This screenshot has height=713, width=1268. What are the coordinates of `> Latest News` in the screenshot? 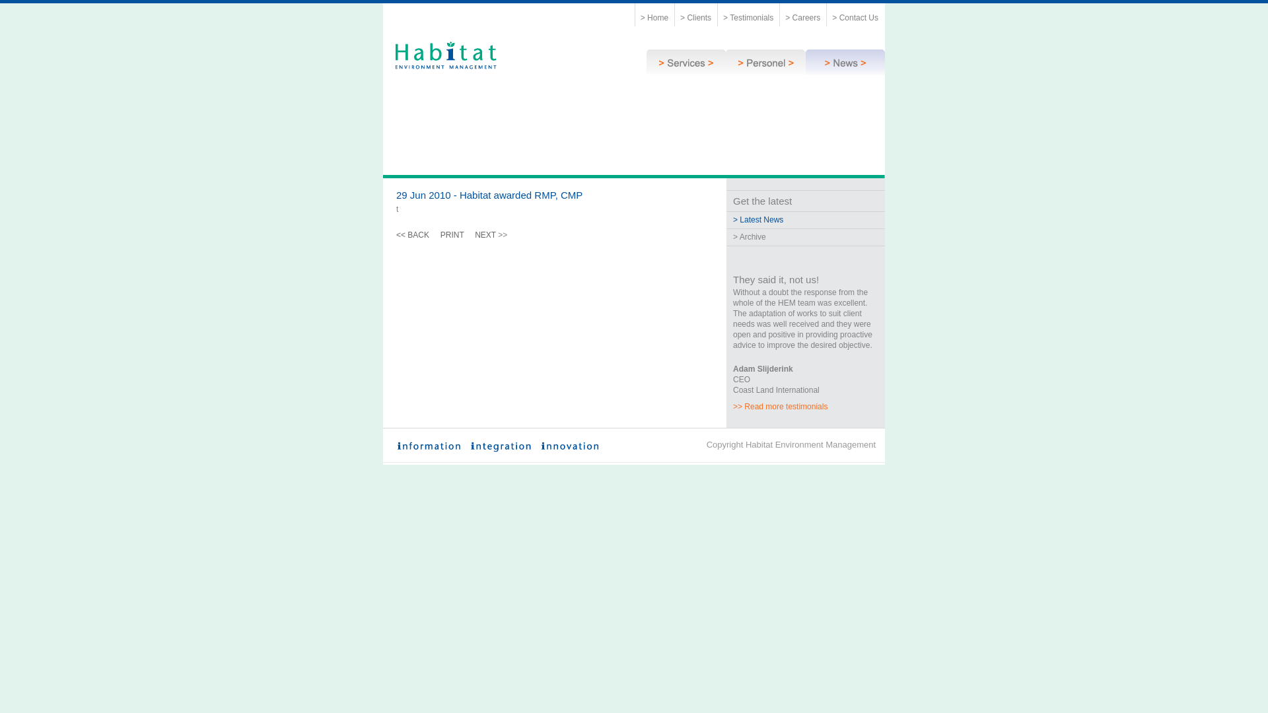 It's located at (758, 220).